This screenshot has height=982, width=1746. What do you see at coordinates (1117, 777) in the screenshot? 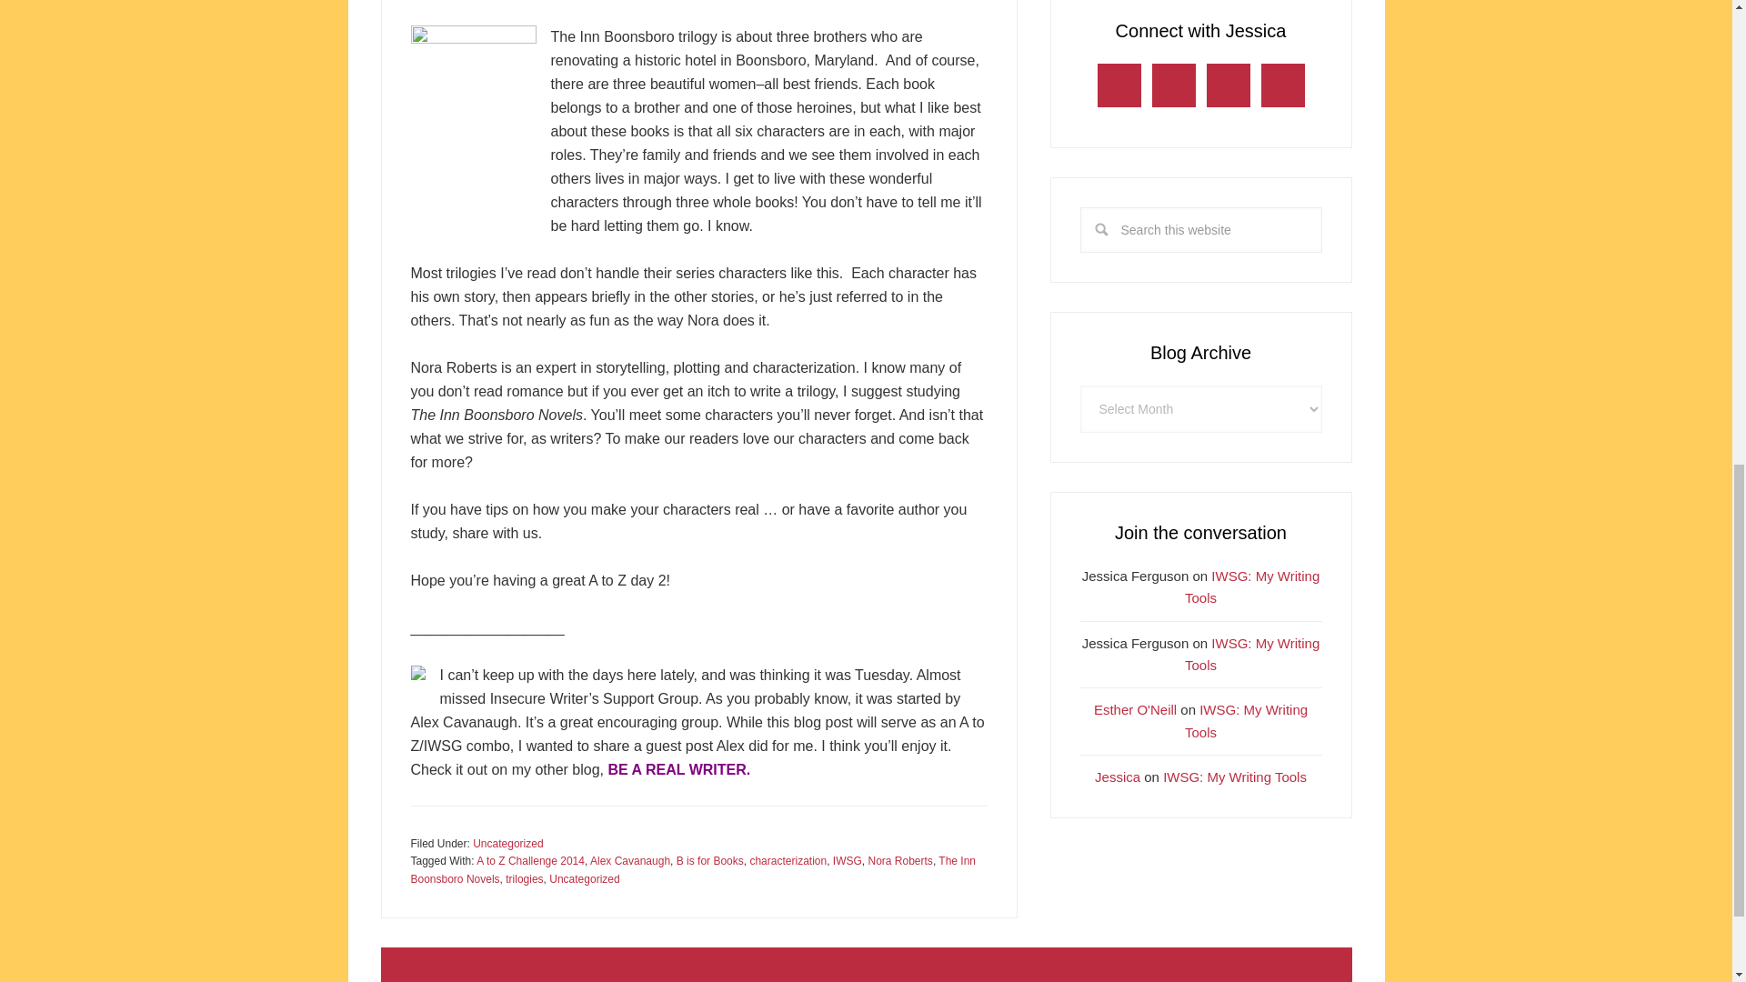
I see `Jessica` at bounding box center [1117, 777].